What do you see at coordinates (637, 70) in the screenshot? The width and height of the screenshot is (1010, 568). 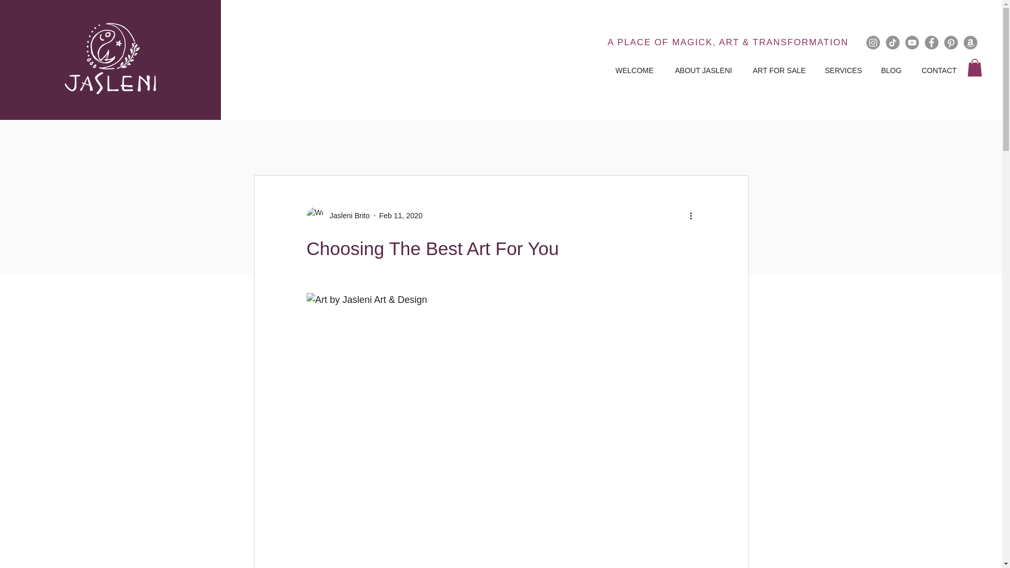 I see `WELCOME` at bounding box center [637, 70].